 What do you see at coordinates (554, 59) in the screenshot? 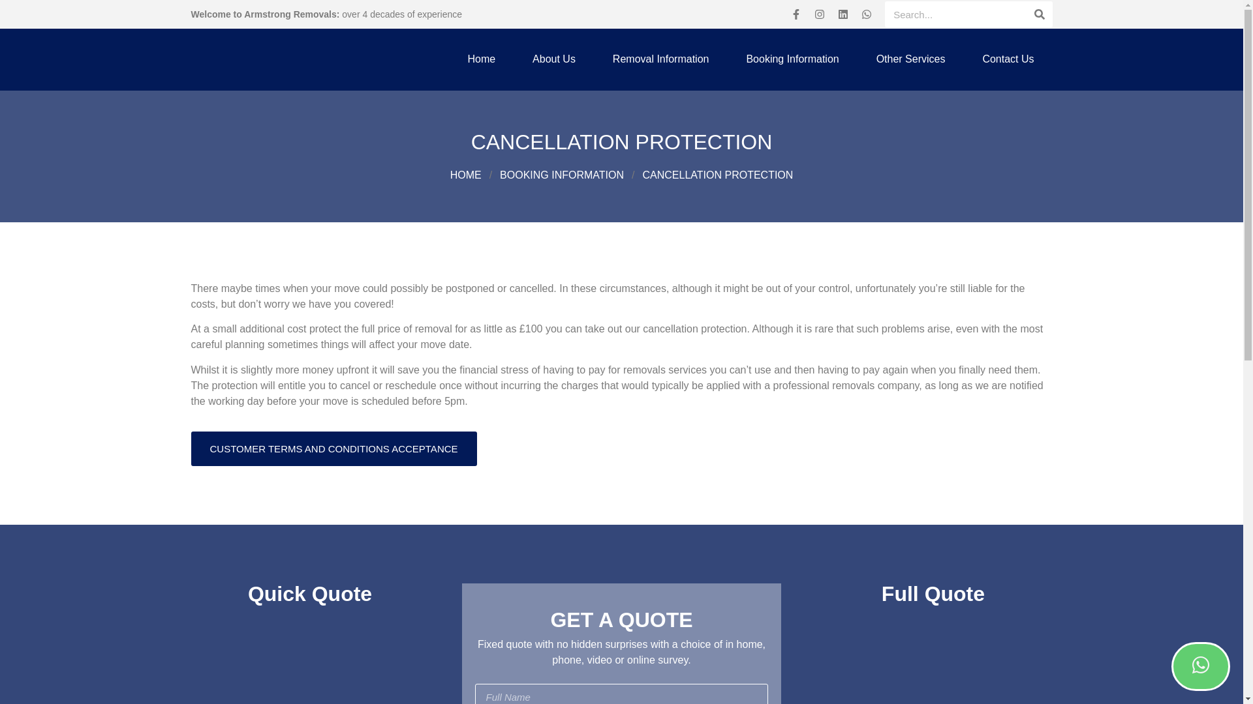
I see `About Us` at bounding box center [554, 59].